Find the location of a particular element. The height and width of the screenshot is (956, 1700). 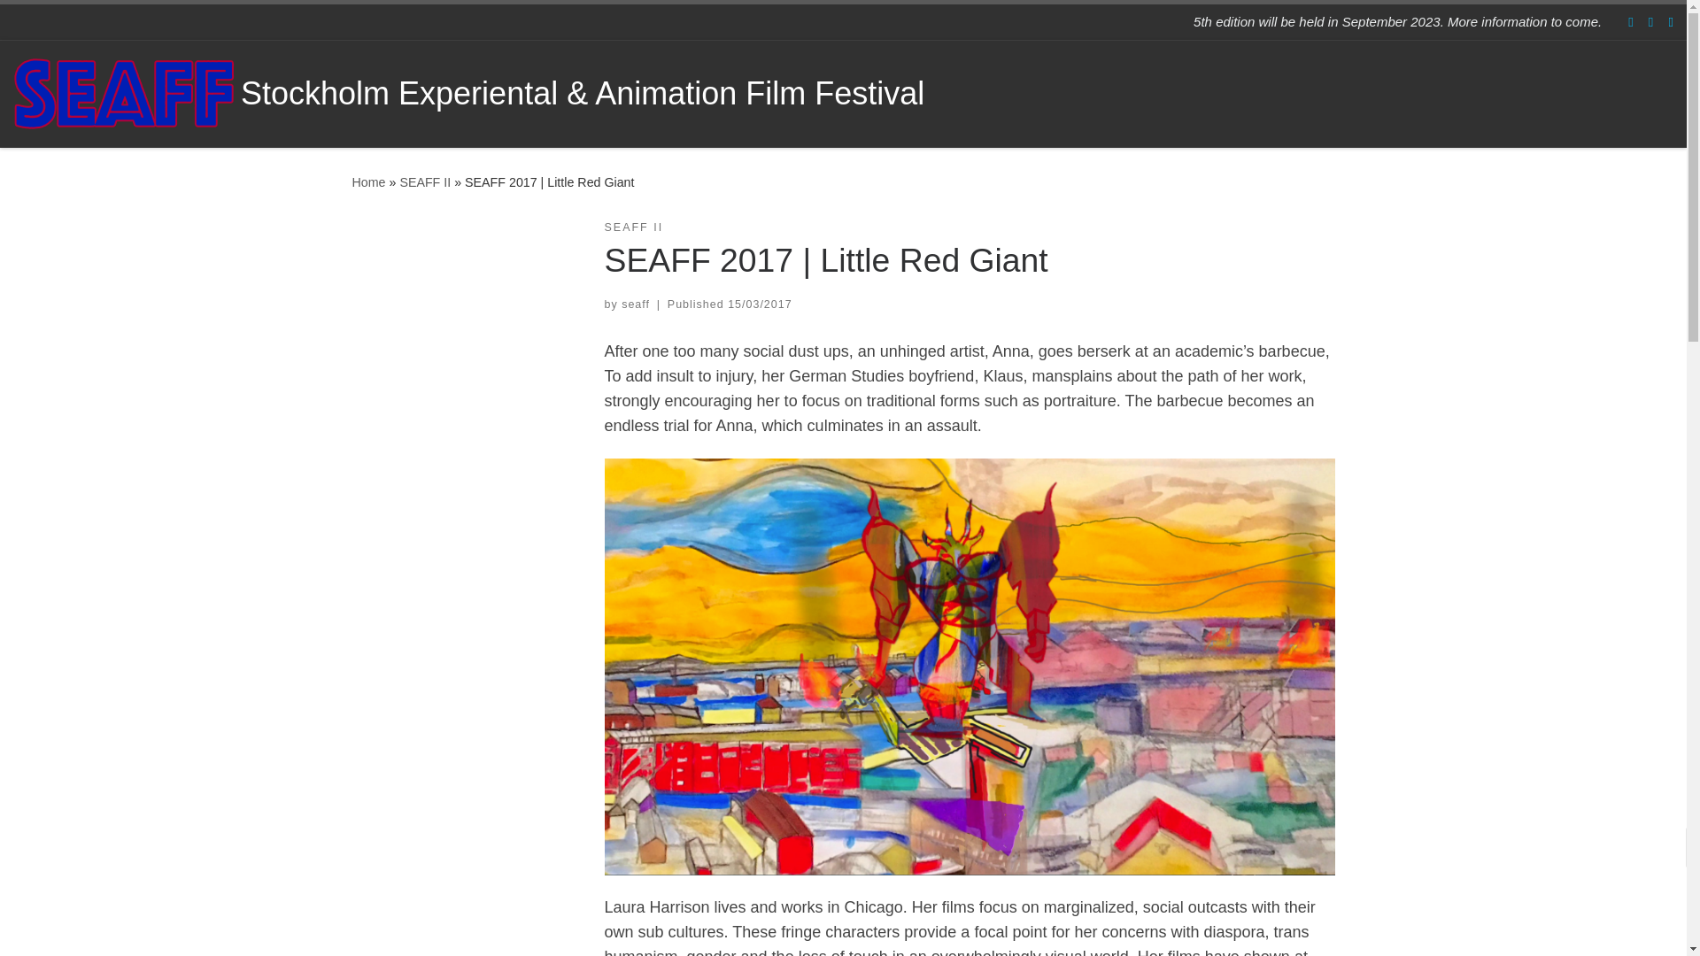

seaff is located at coordinates (636, 305).